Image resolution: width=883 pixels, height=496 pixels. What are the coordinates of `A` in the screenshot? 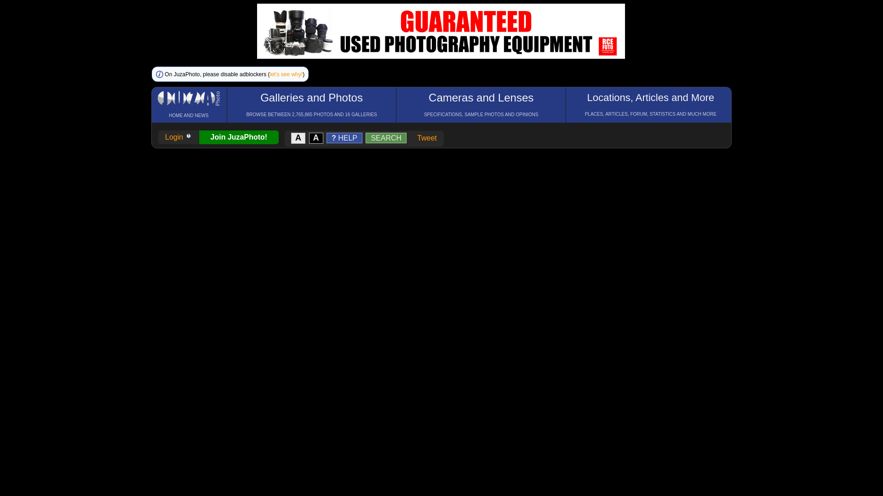 It's located at (299, 138).